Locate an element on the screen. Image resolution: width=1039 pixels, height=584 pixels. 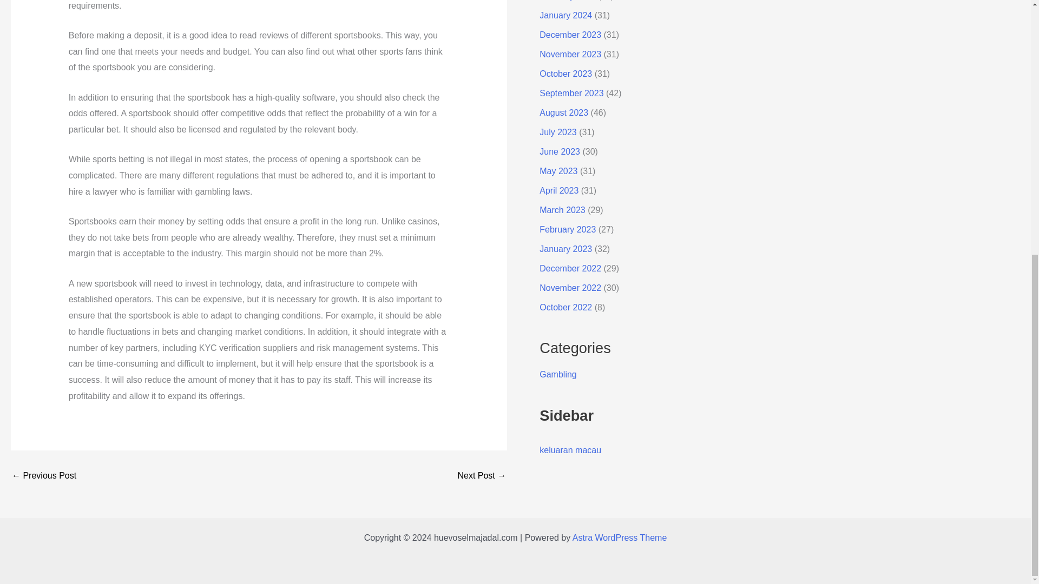
January 2024 is located at coordinates (565, 15).